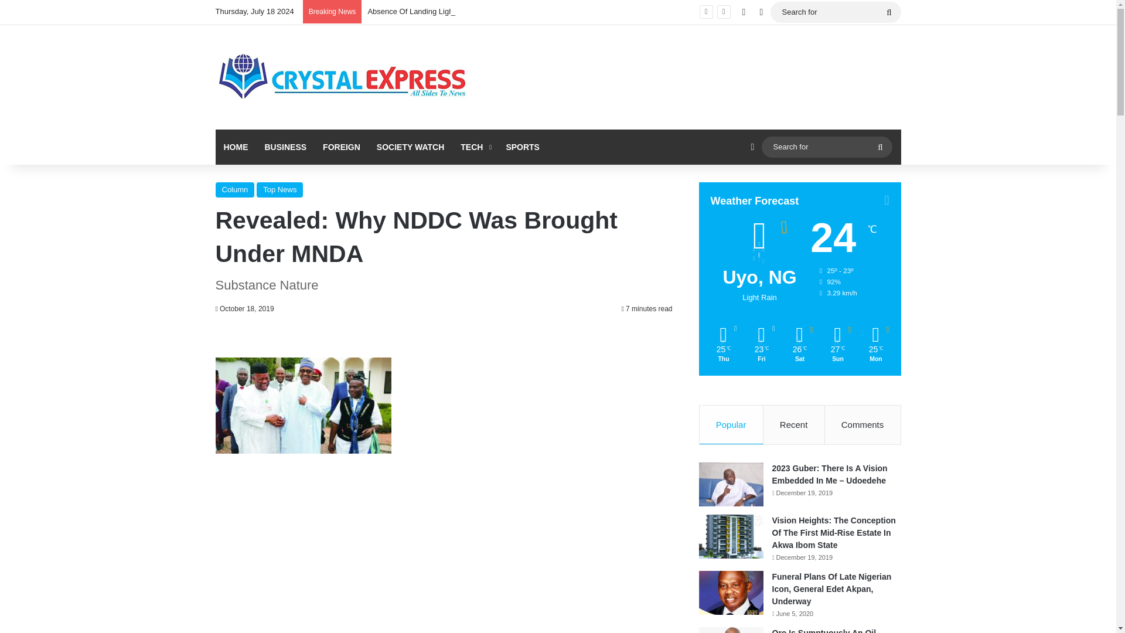  I want to click on SOCIETY WATCH, so click(410, 147).